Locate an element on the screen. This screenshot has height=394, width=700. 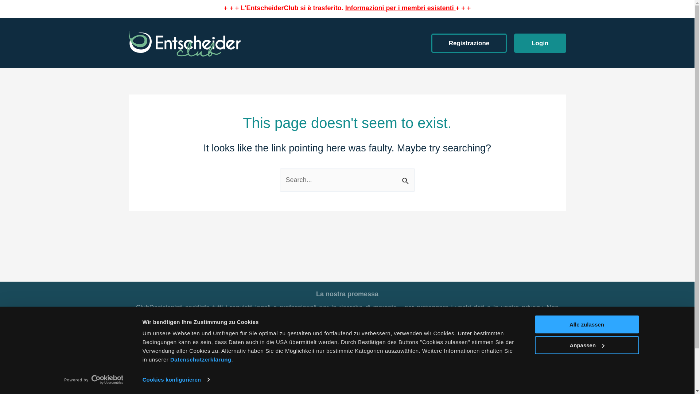
Anpassen is located at coordinates (587, 345).